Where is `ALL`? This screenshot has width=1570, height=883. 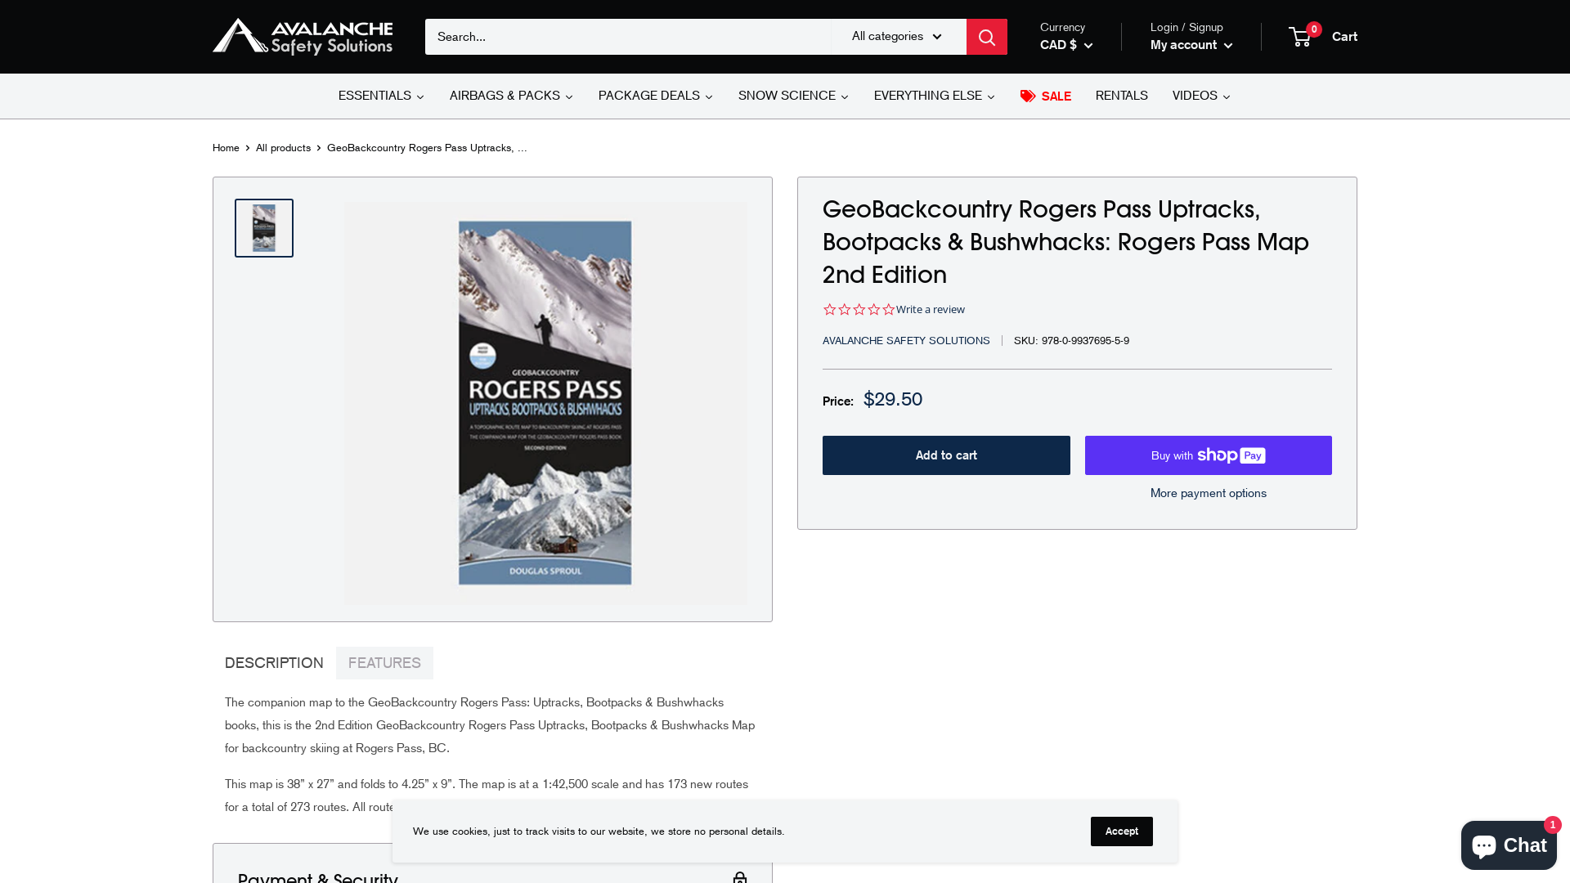
ALL is located at coordinates (1092, 274).